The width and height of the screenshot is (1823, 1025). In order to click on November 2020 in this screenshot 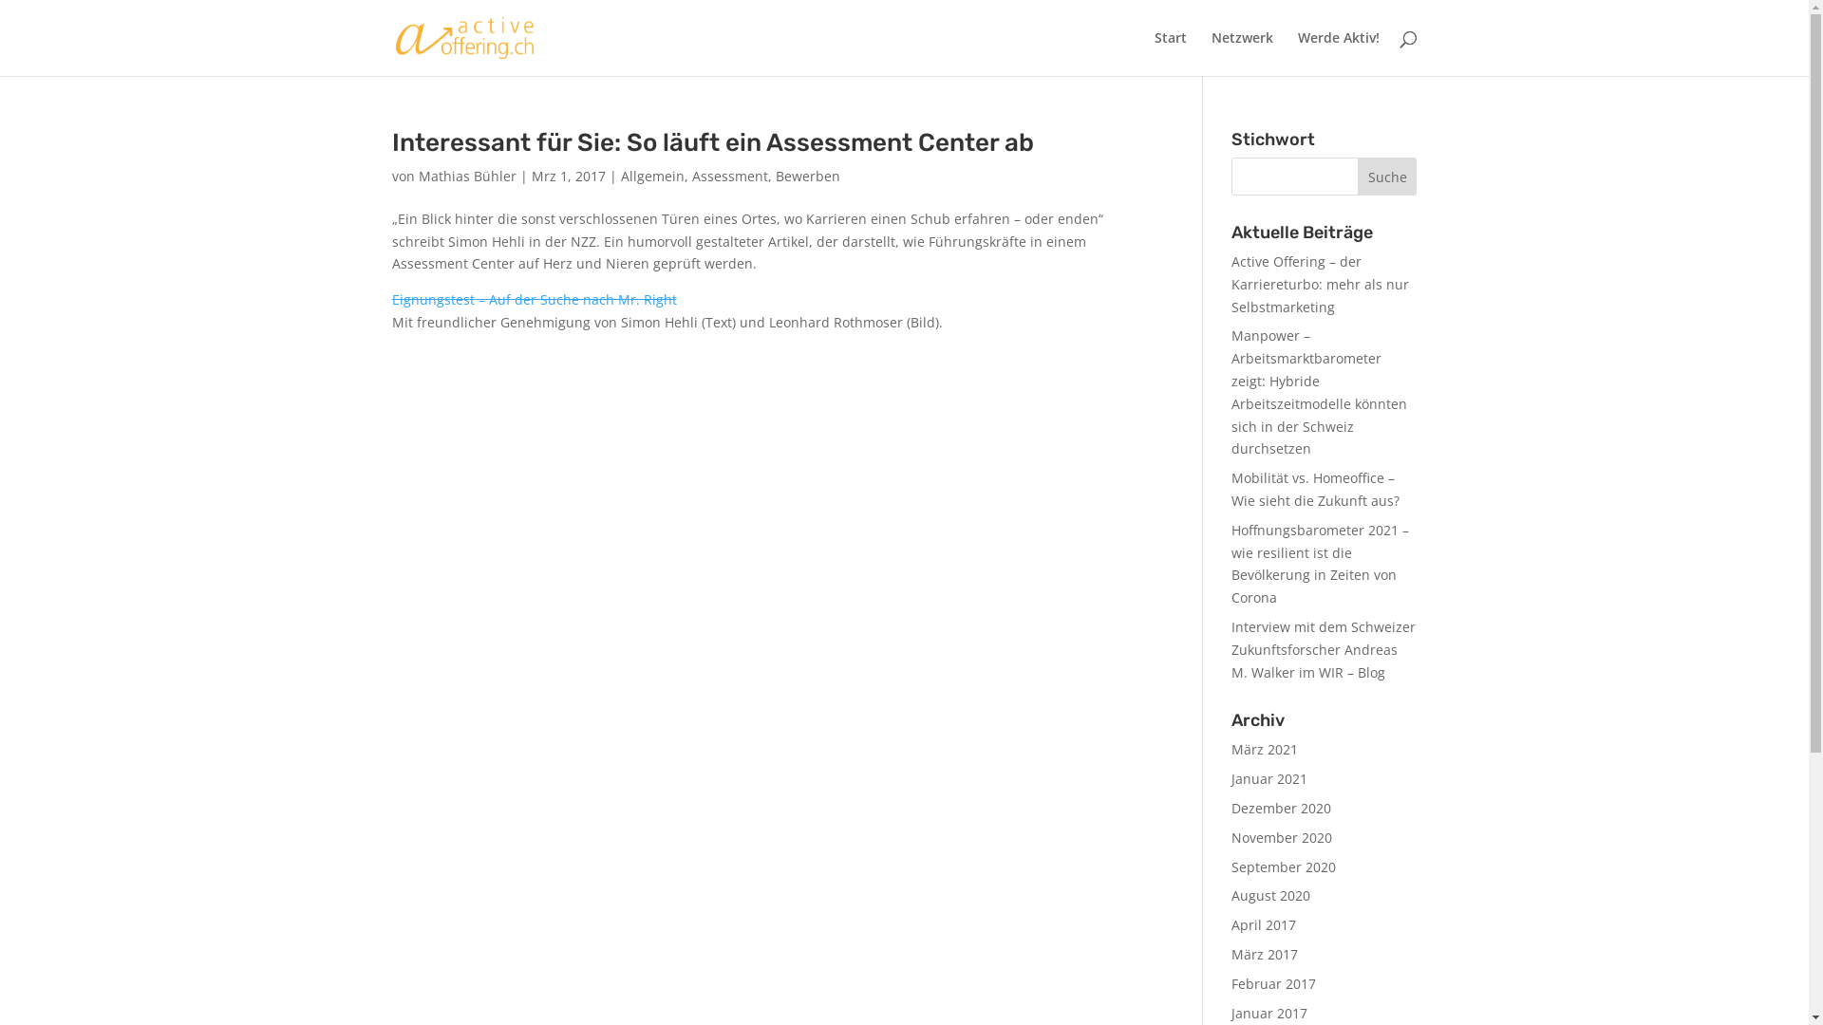, I will do `click(1282, 837)`.